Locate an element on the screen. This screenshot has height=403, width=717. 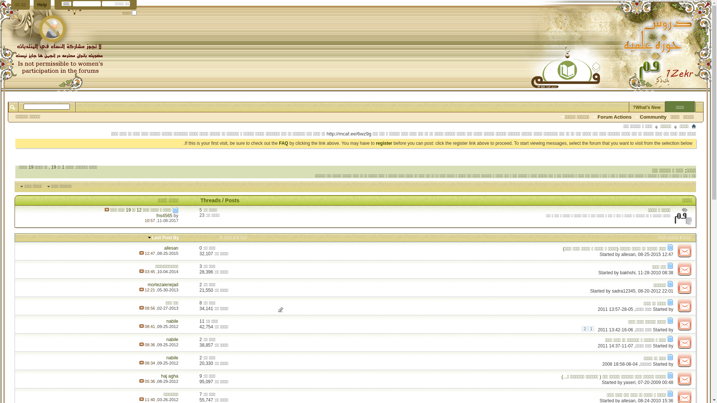
nabile is located at coordinates (173, 358).